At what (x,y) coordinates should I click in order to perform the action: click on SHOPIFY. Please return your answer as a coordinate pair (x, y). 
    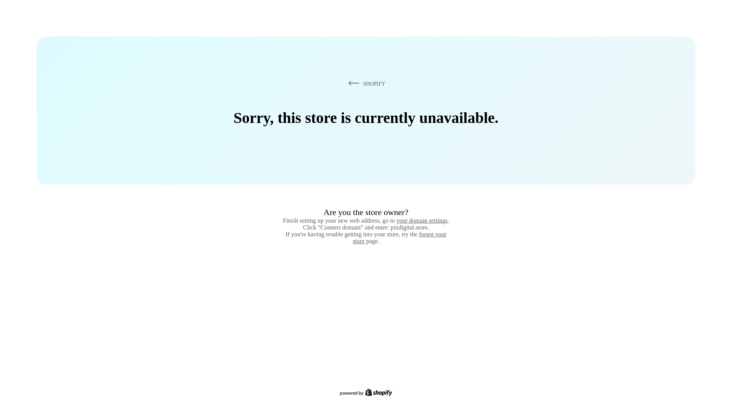
    Looking at the image, I should click on (365, 83).